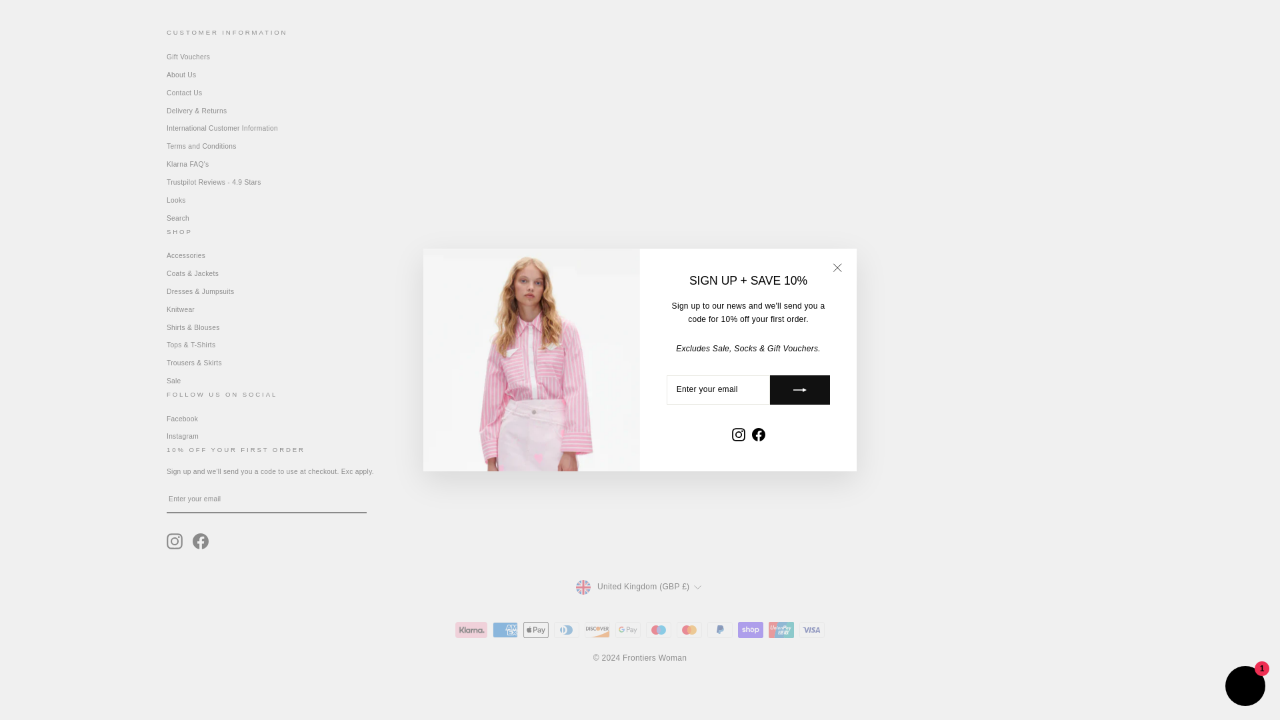 The height and width of the screenshot is (720, 1280). Describe the element at coordinates (536, 629) in the screenshot. I see `Apple Pay` at that location.